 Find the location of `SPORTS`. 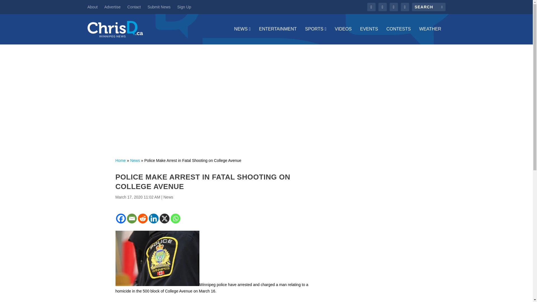

SPORTS is located at coordinates (315, 36).